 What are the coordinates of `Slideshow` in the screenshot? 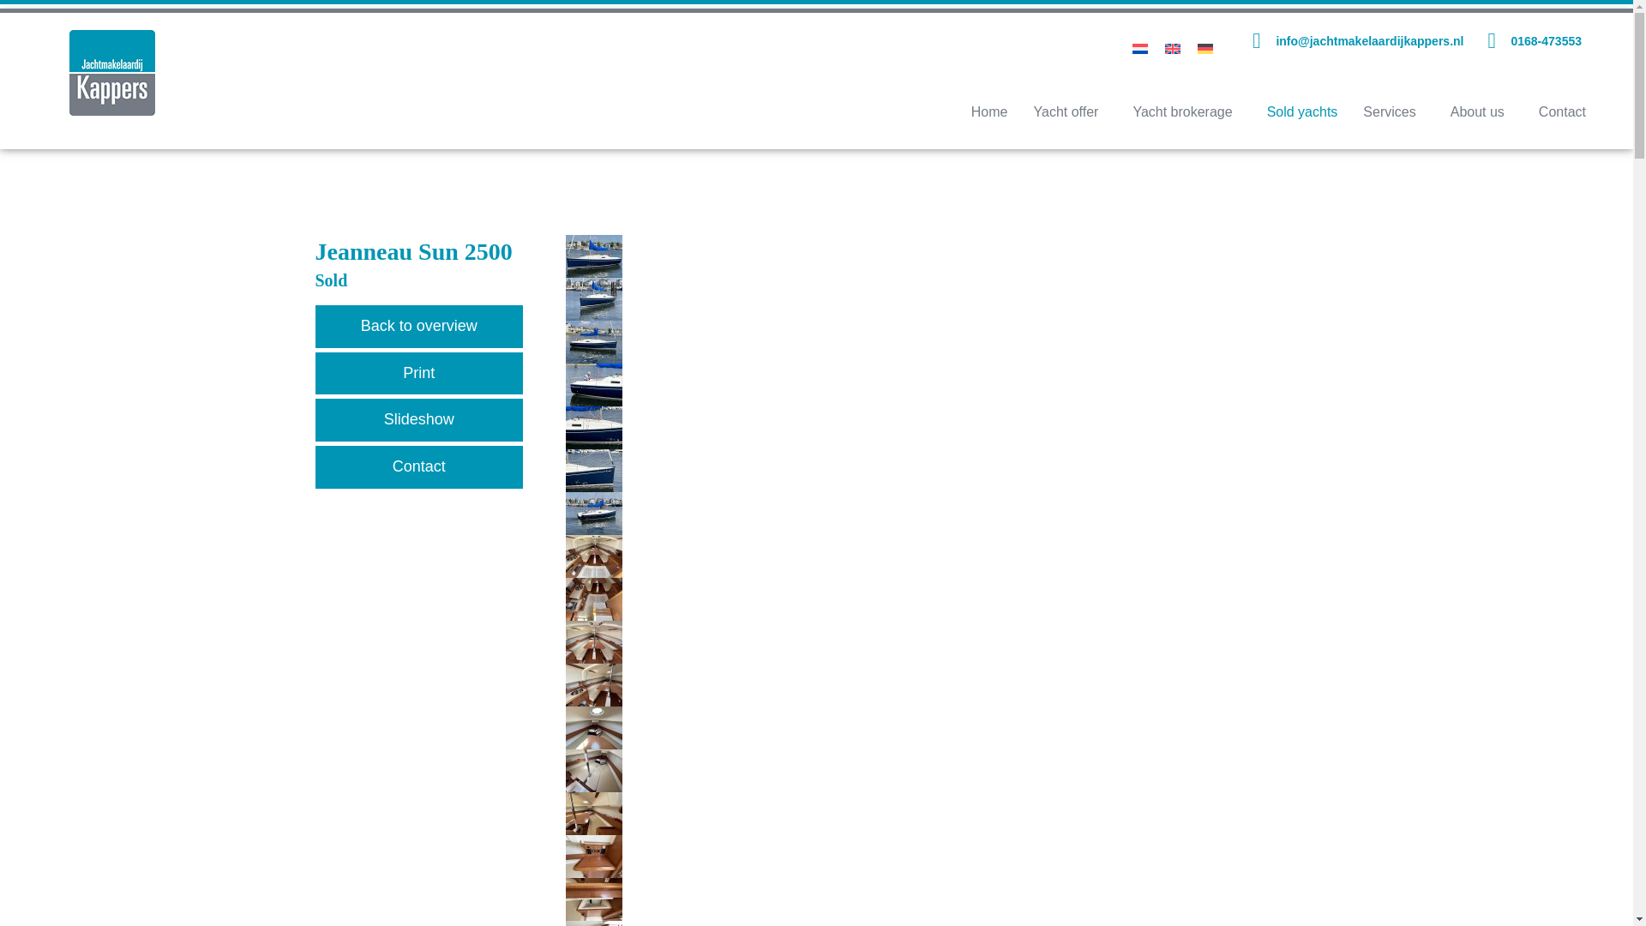 It's located at (419, 420).